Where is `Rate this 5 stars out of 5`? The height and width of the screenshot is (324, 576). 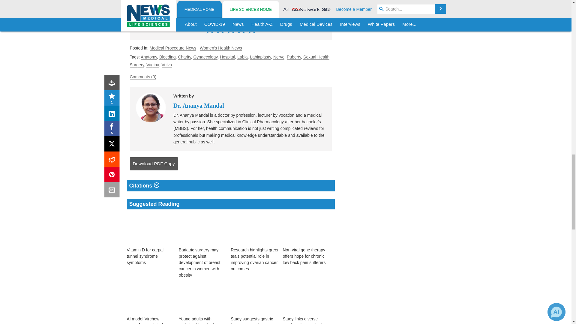 Rate this 5 stars out of 5 is located at coordinates (251, 28).